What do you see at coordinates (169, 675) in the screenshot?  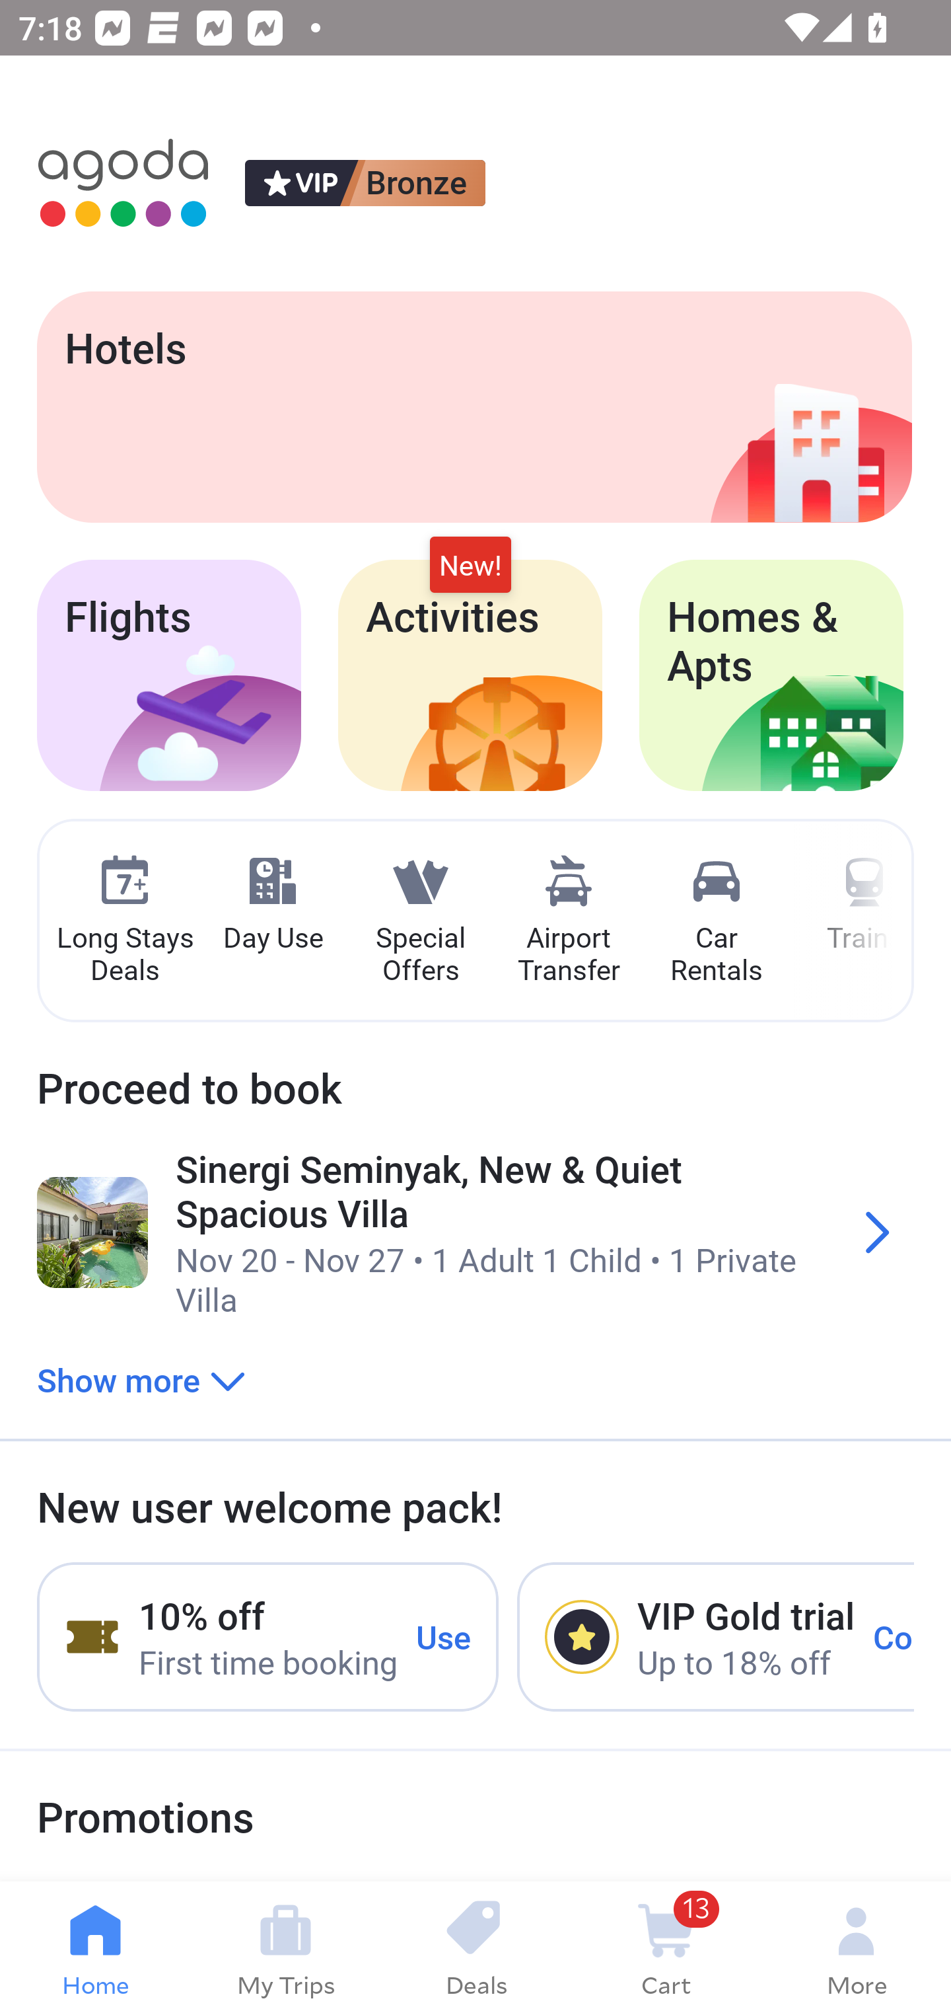 I see `Flights` at bounding box center [169, 675].